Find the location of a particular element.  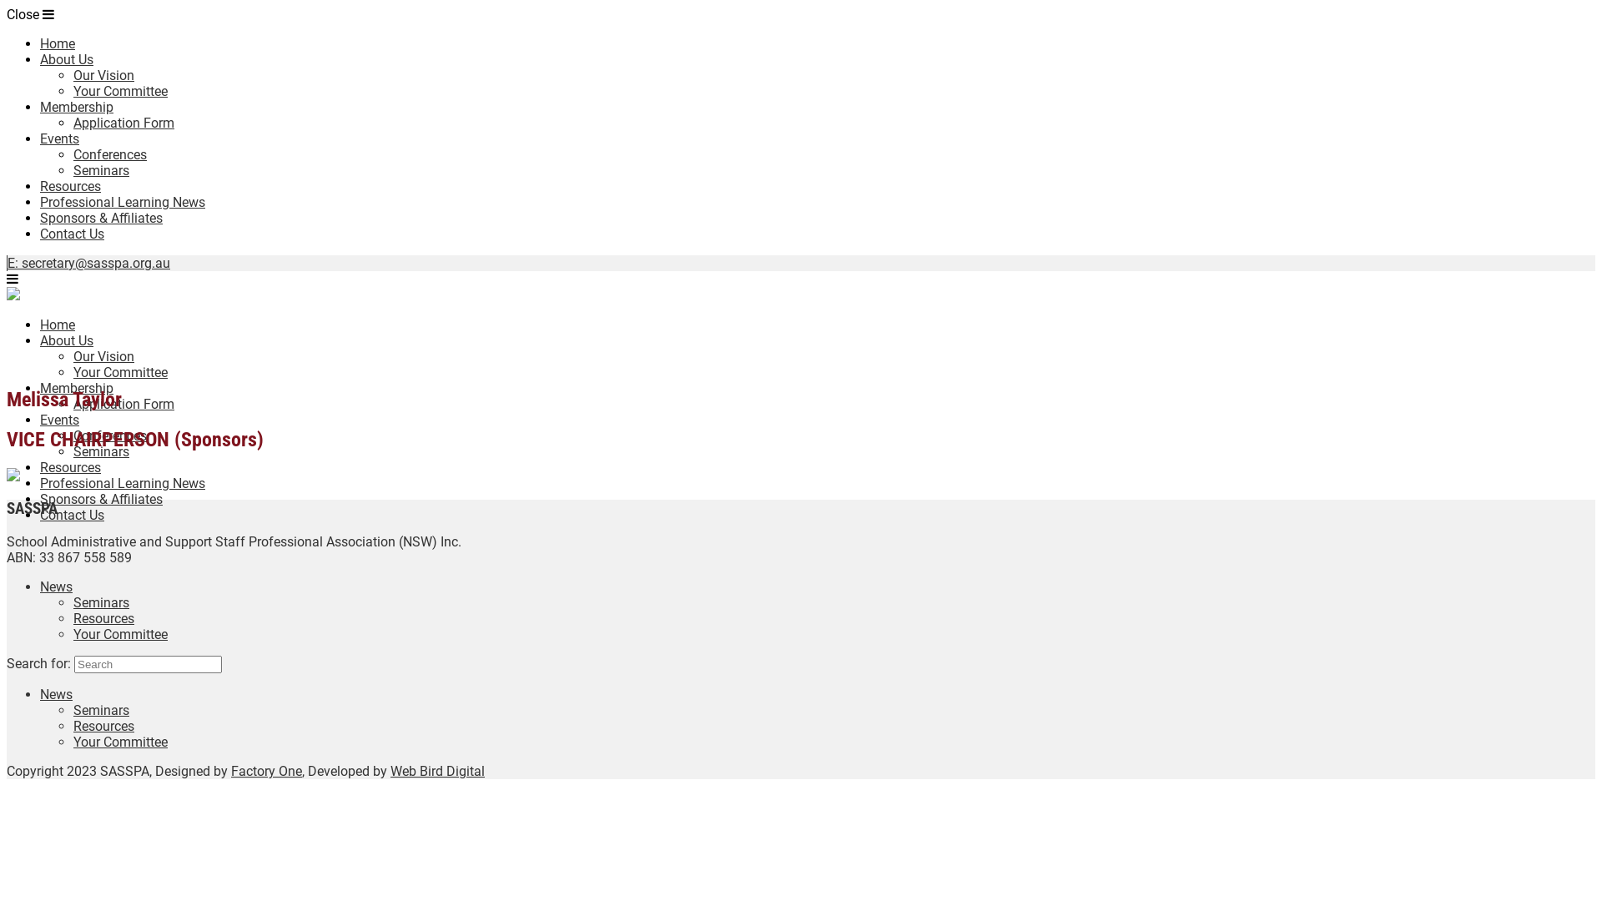

News is located at coordinates (57, 587).